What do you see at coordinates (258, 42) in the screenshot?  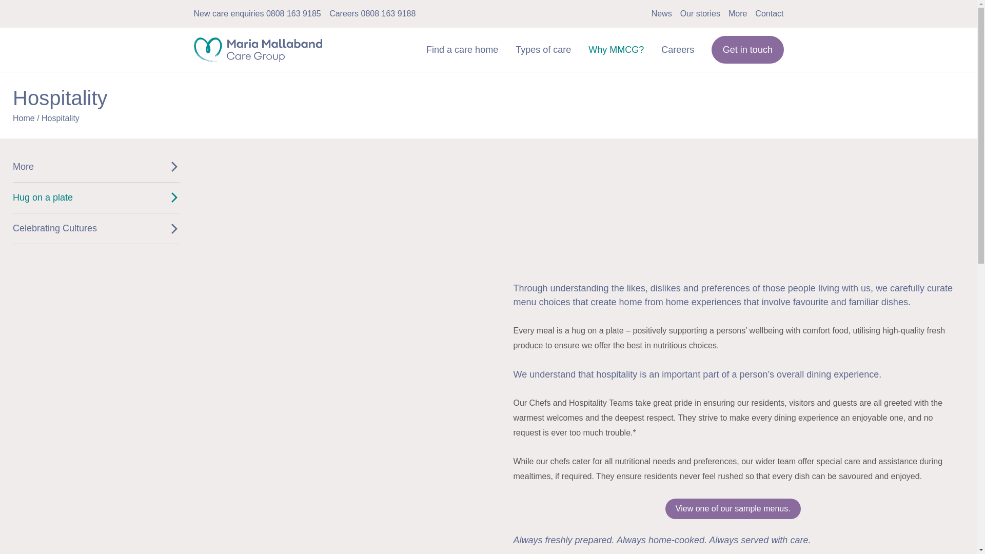 I see `Home` at bounding box center [258, 42].